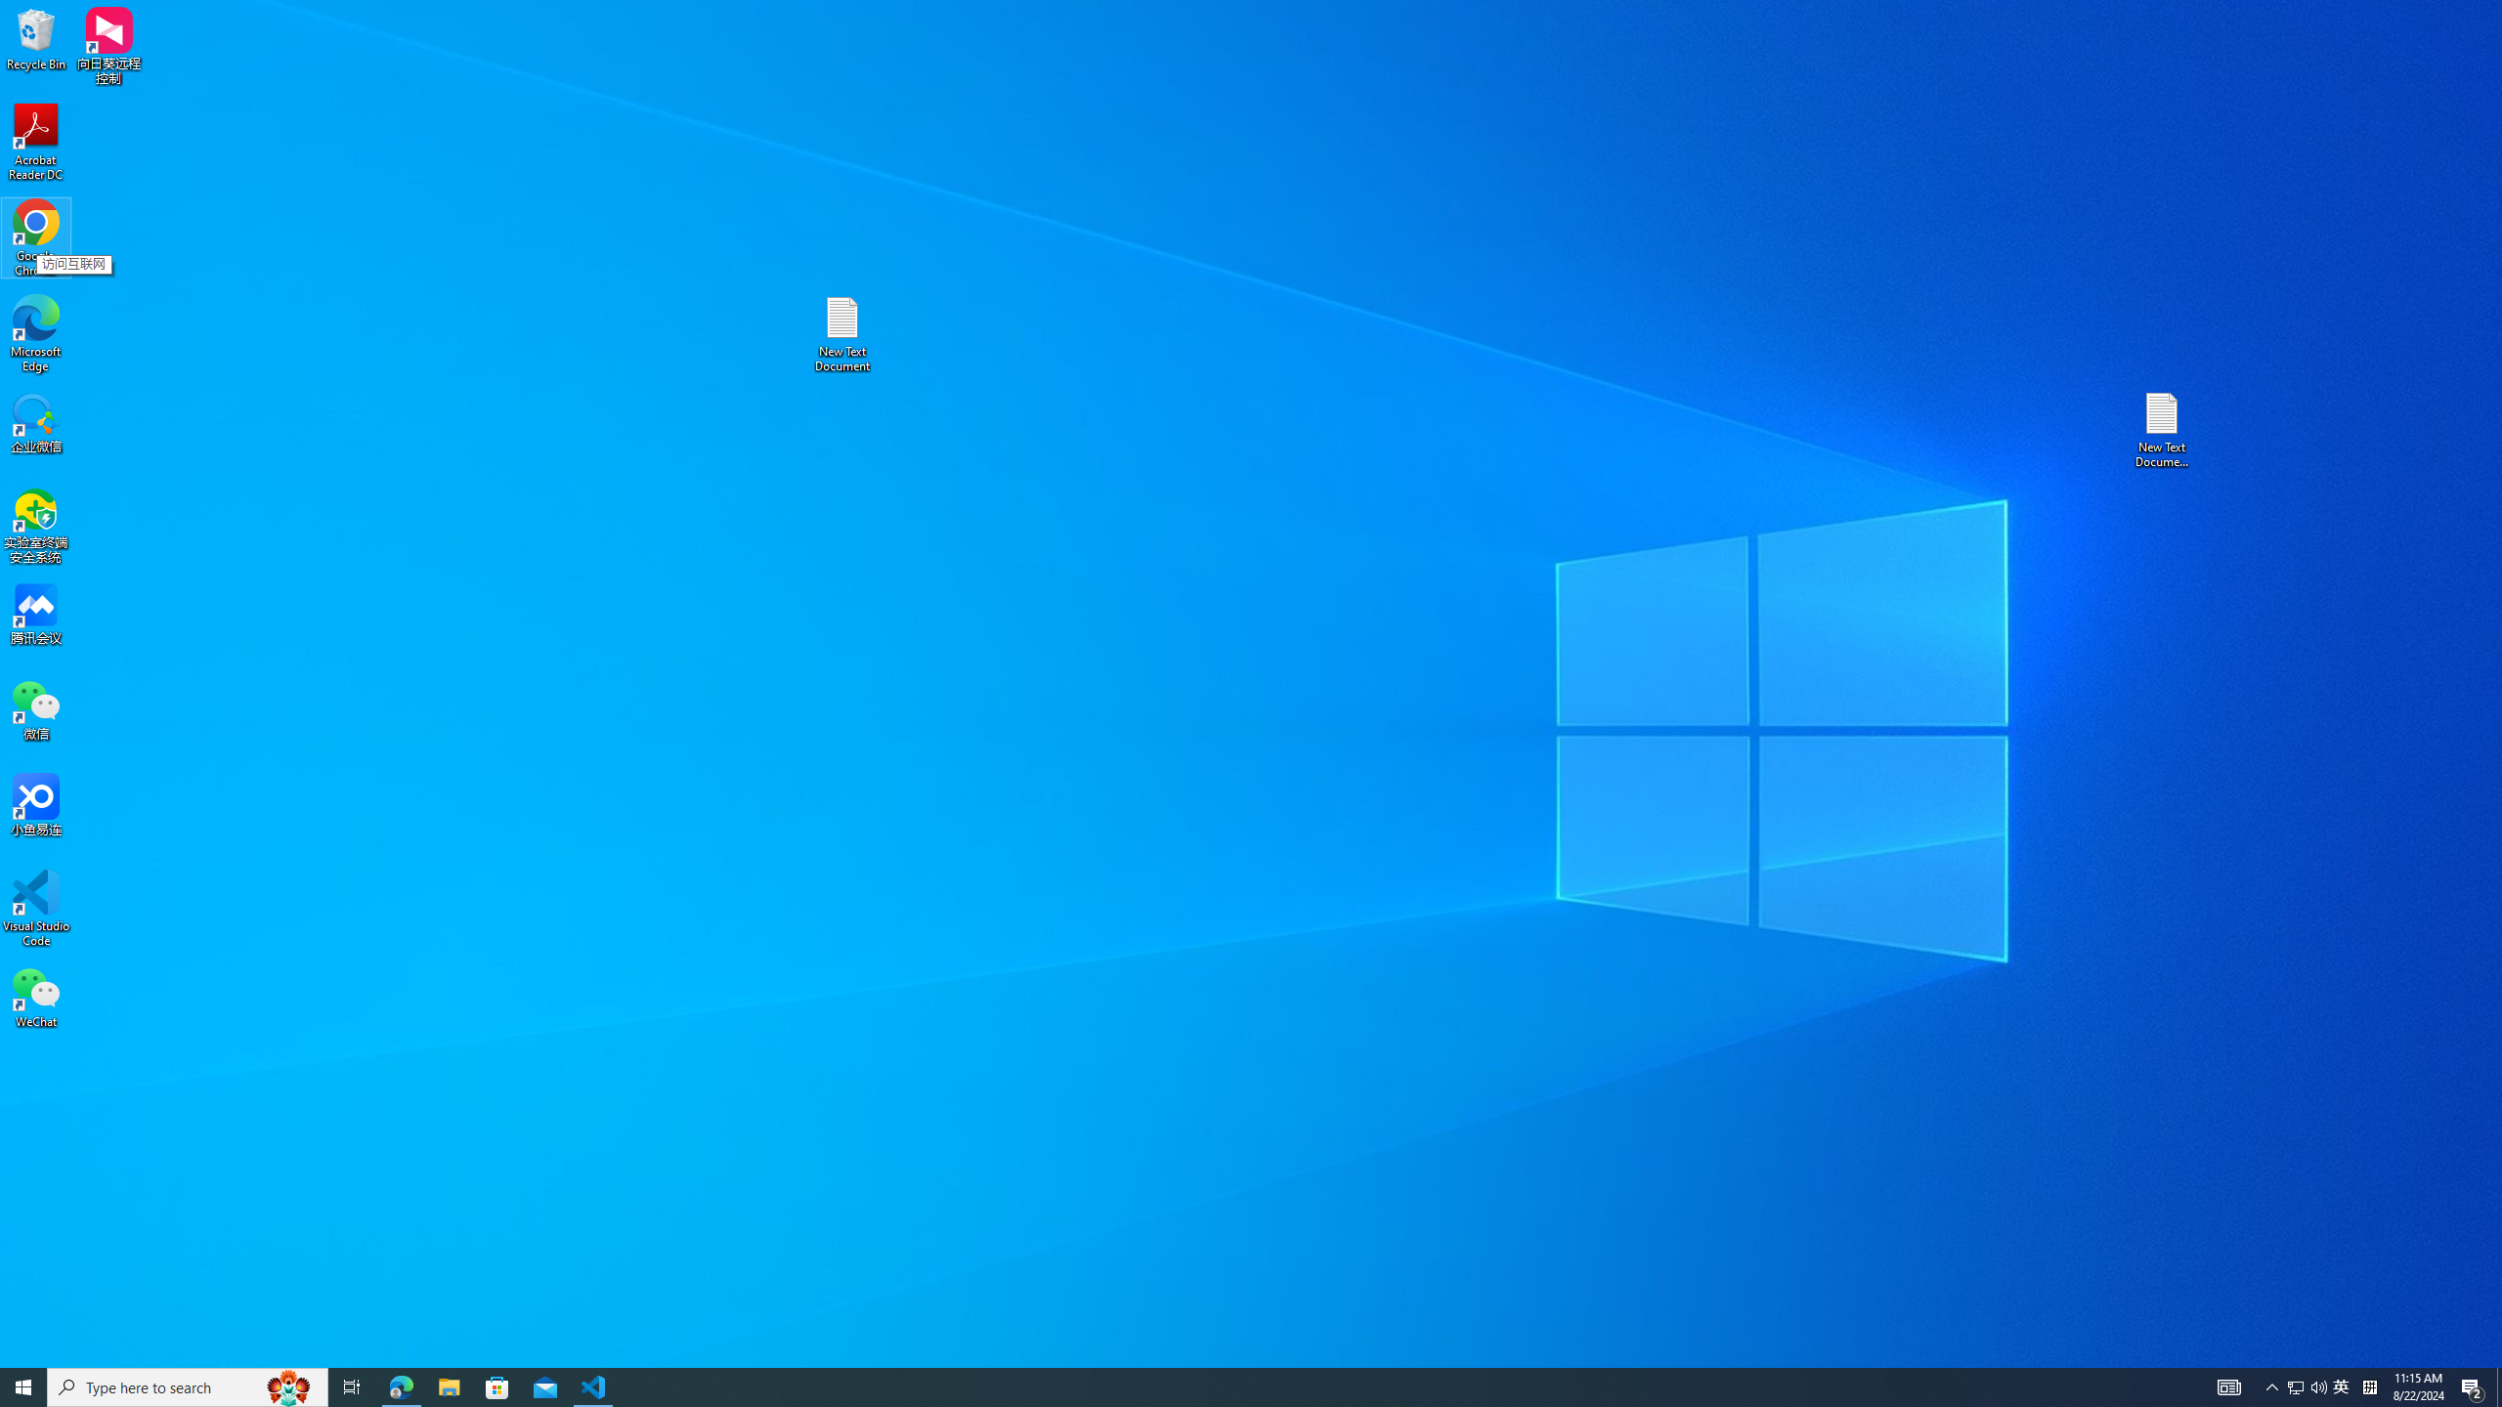  Describe the element at coordinates (841, 334) in the screenshot. I see `New Text Document` at that location.